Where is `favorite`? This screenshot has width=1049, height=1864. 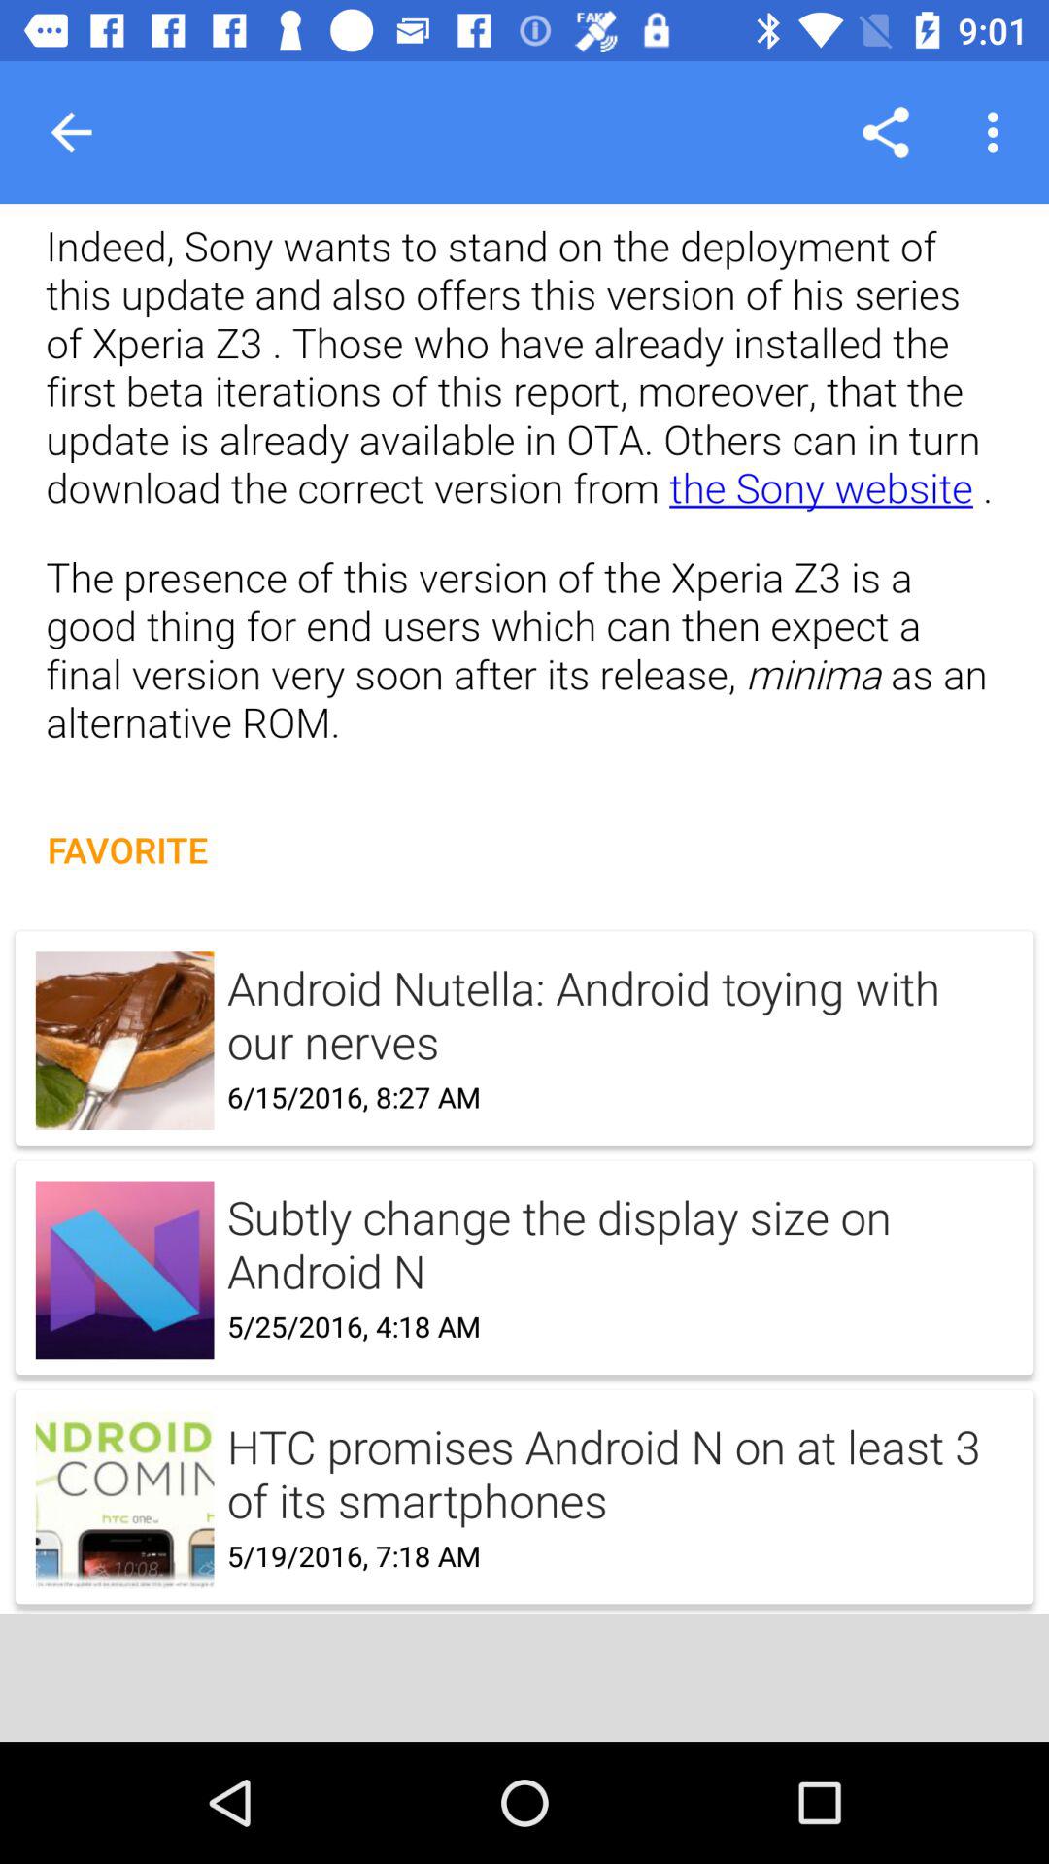 favorite is located at coordinates (524, 1247).